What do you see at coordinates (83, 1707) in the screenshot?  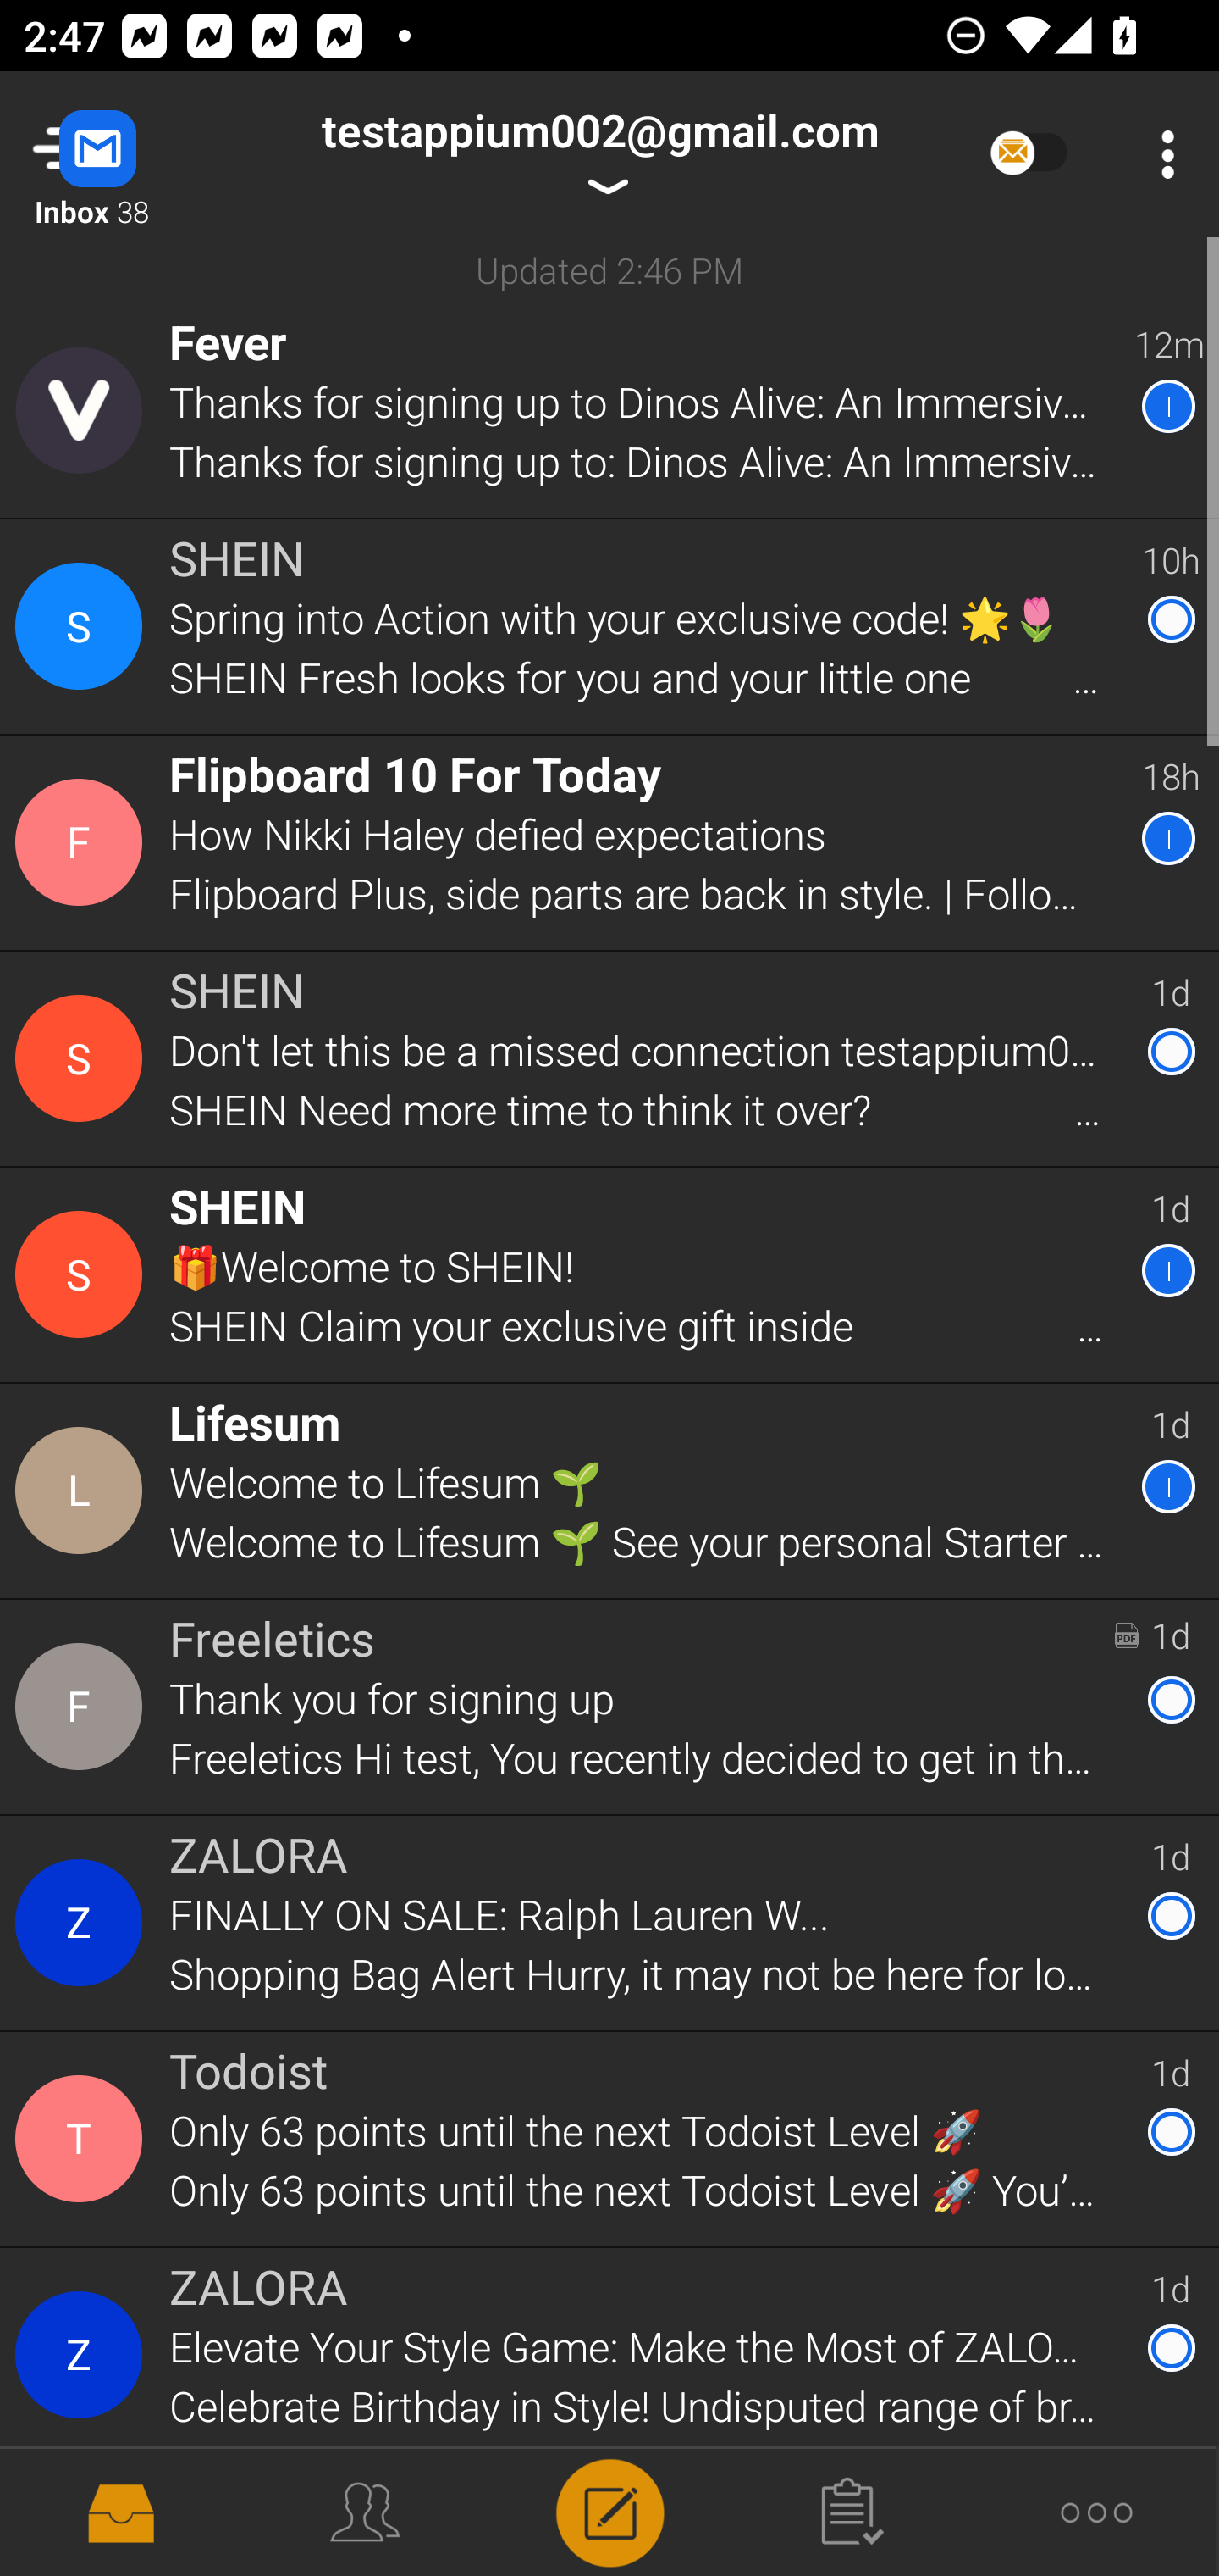 I see `Contact Details` at bounding box center [83, 1707].